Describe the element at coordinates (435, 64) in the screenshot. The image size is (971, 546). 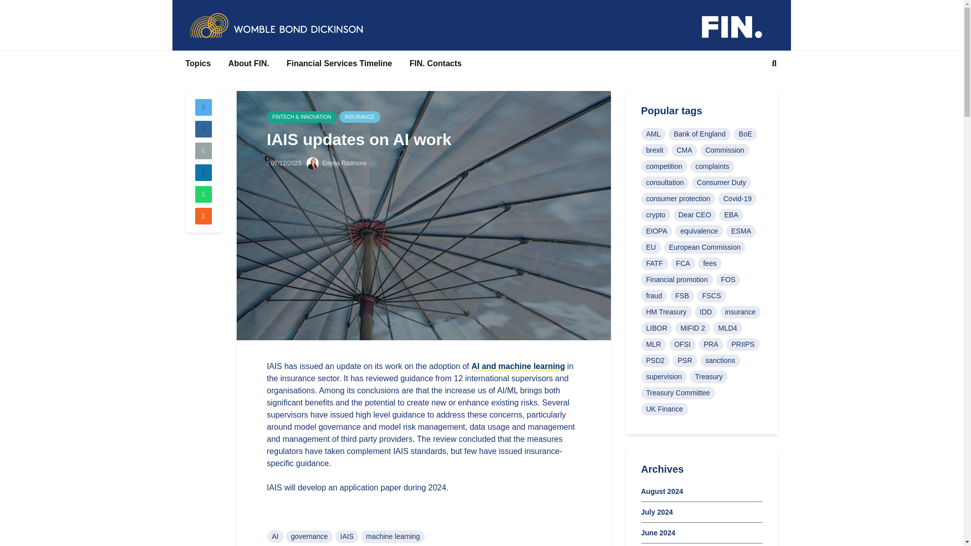
I see `FIN. Contacts` at that location.